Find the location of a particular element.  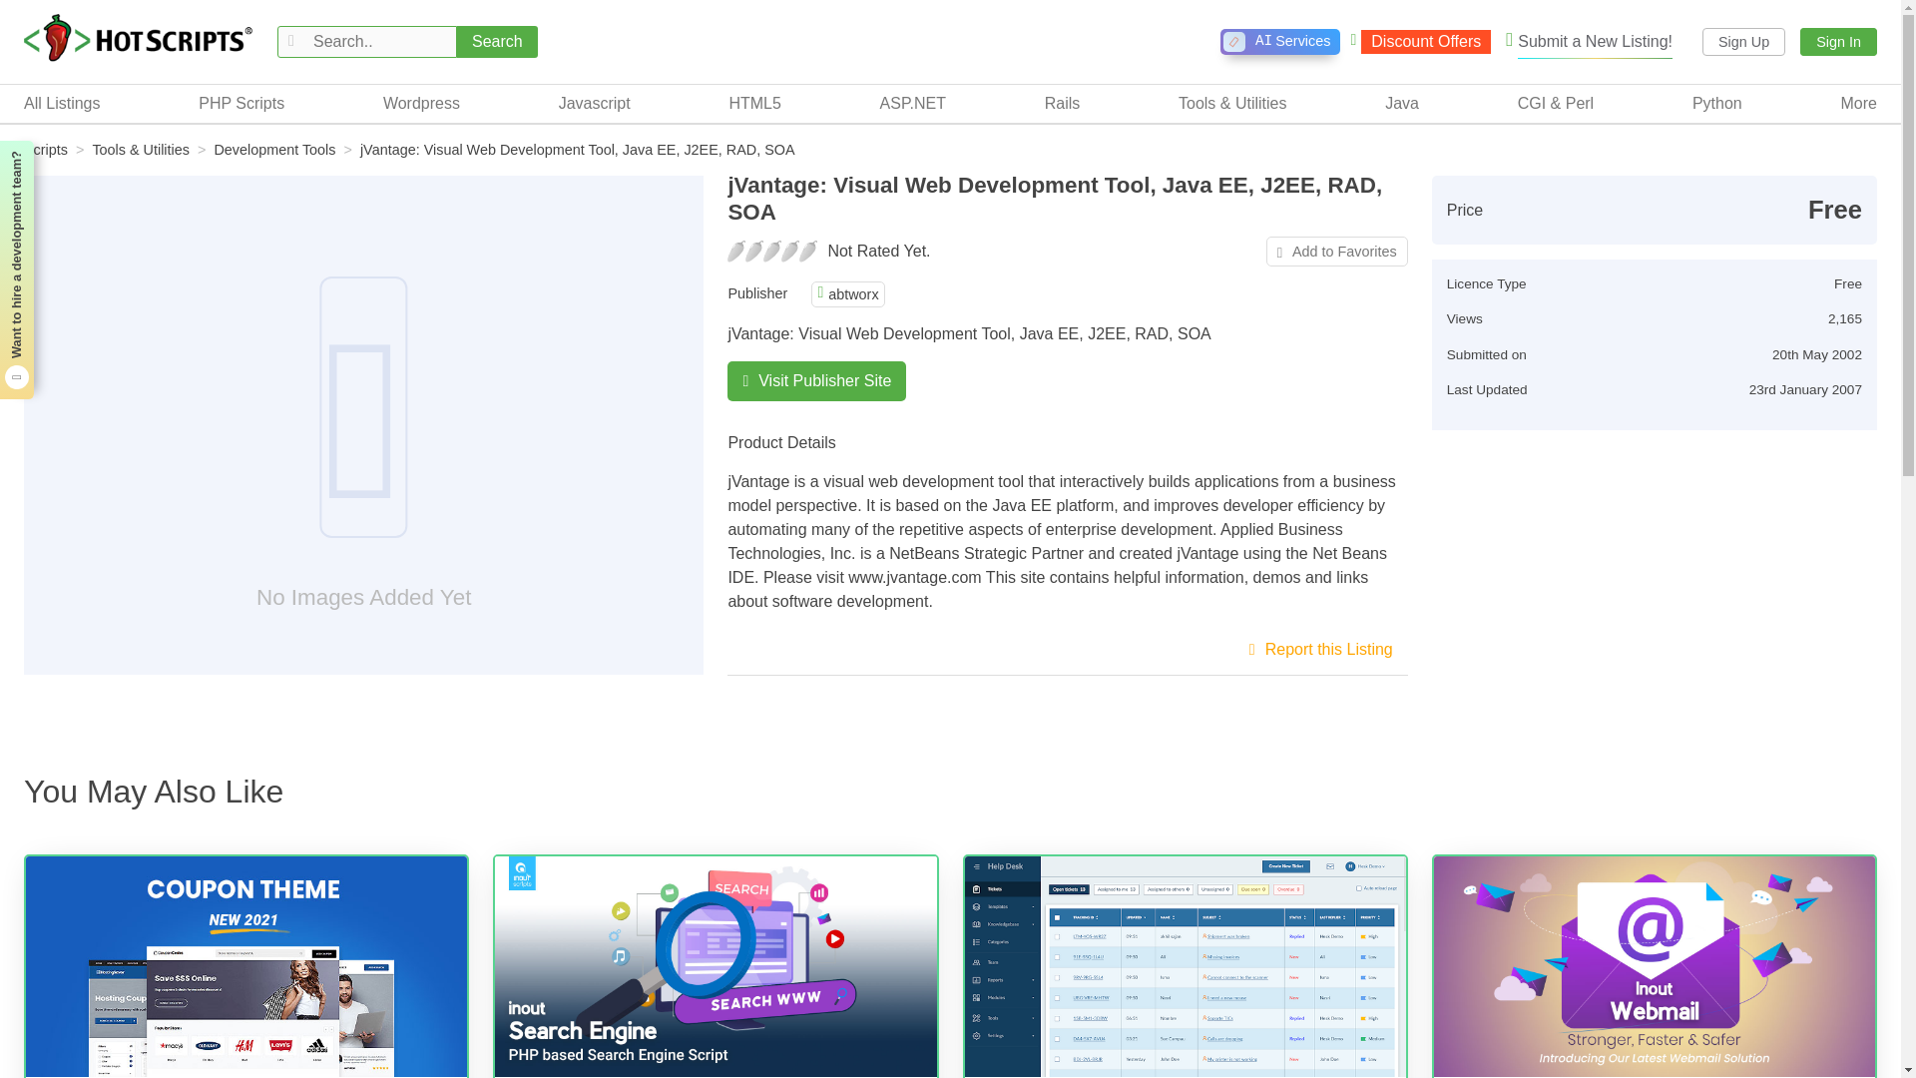

PHP Scripts is located at coordinates (497, 42).